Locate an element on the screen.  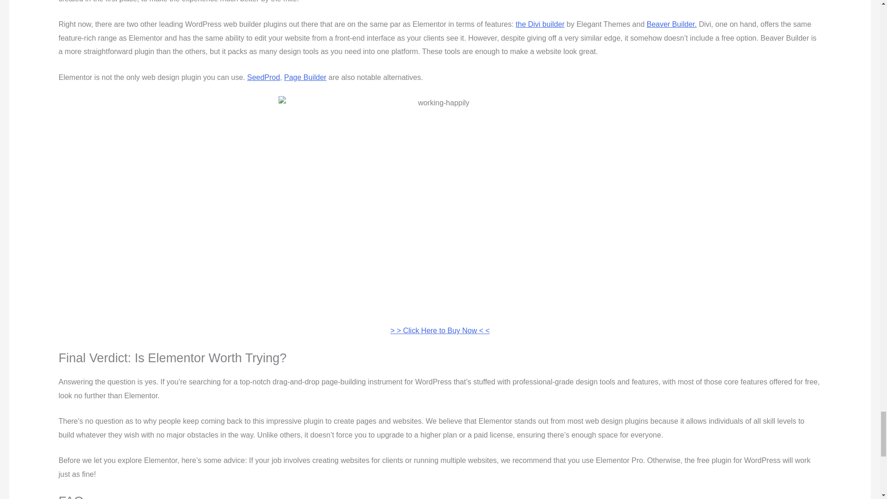
Page Builder is located at coordinates (305, 77).